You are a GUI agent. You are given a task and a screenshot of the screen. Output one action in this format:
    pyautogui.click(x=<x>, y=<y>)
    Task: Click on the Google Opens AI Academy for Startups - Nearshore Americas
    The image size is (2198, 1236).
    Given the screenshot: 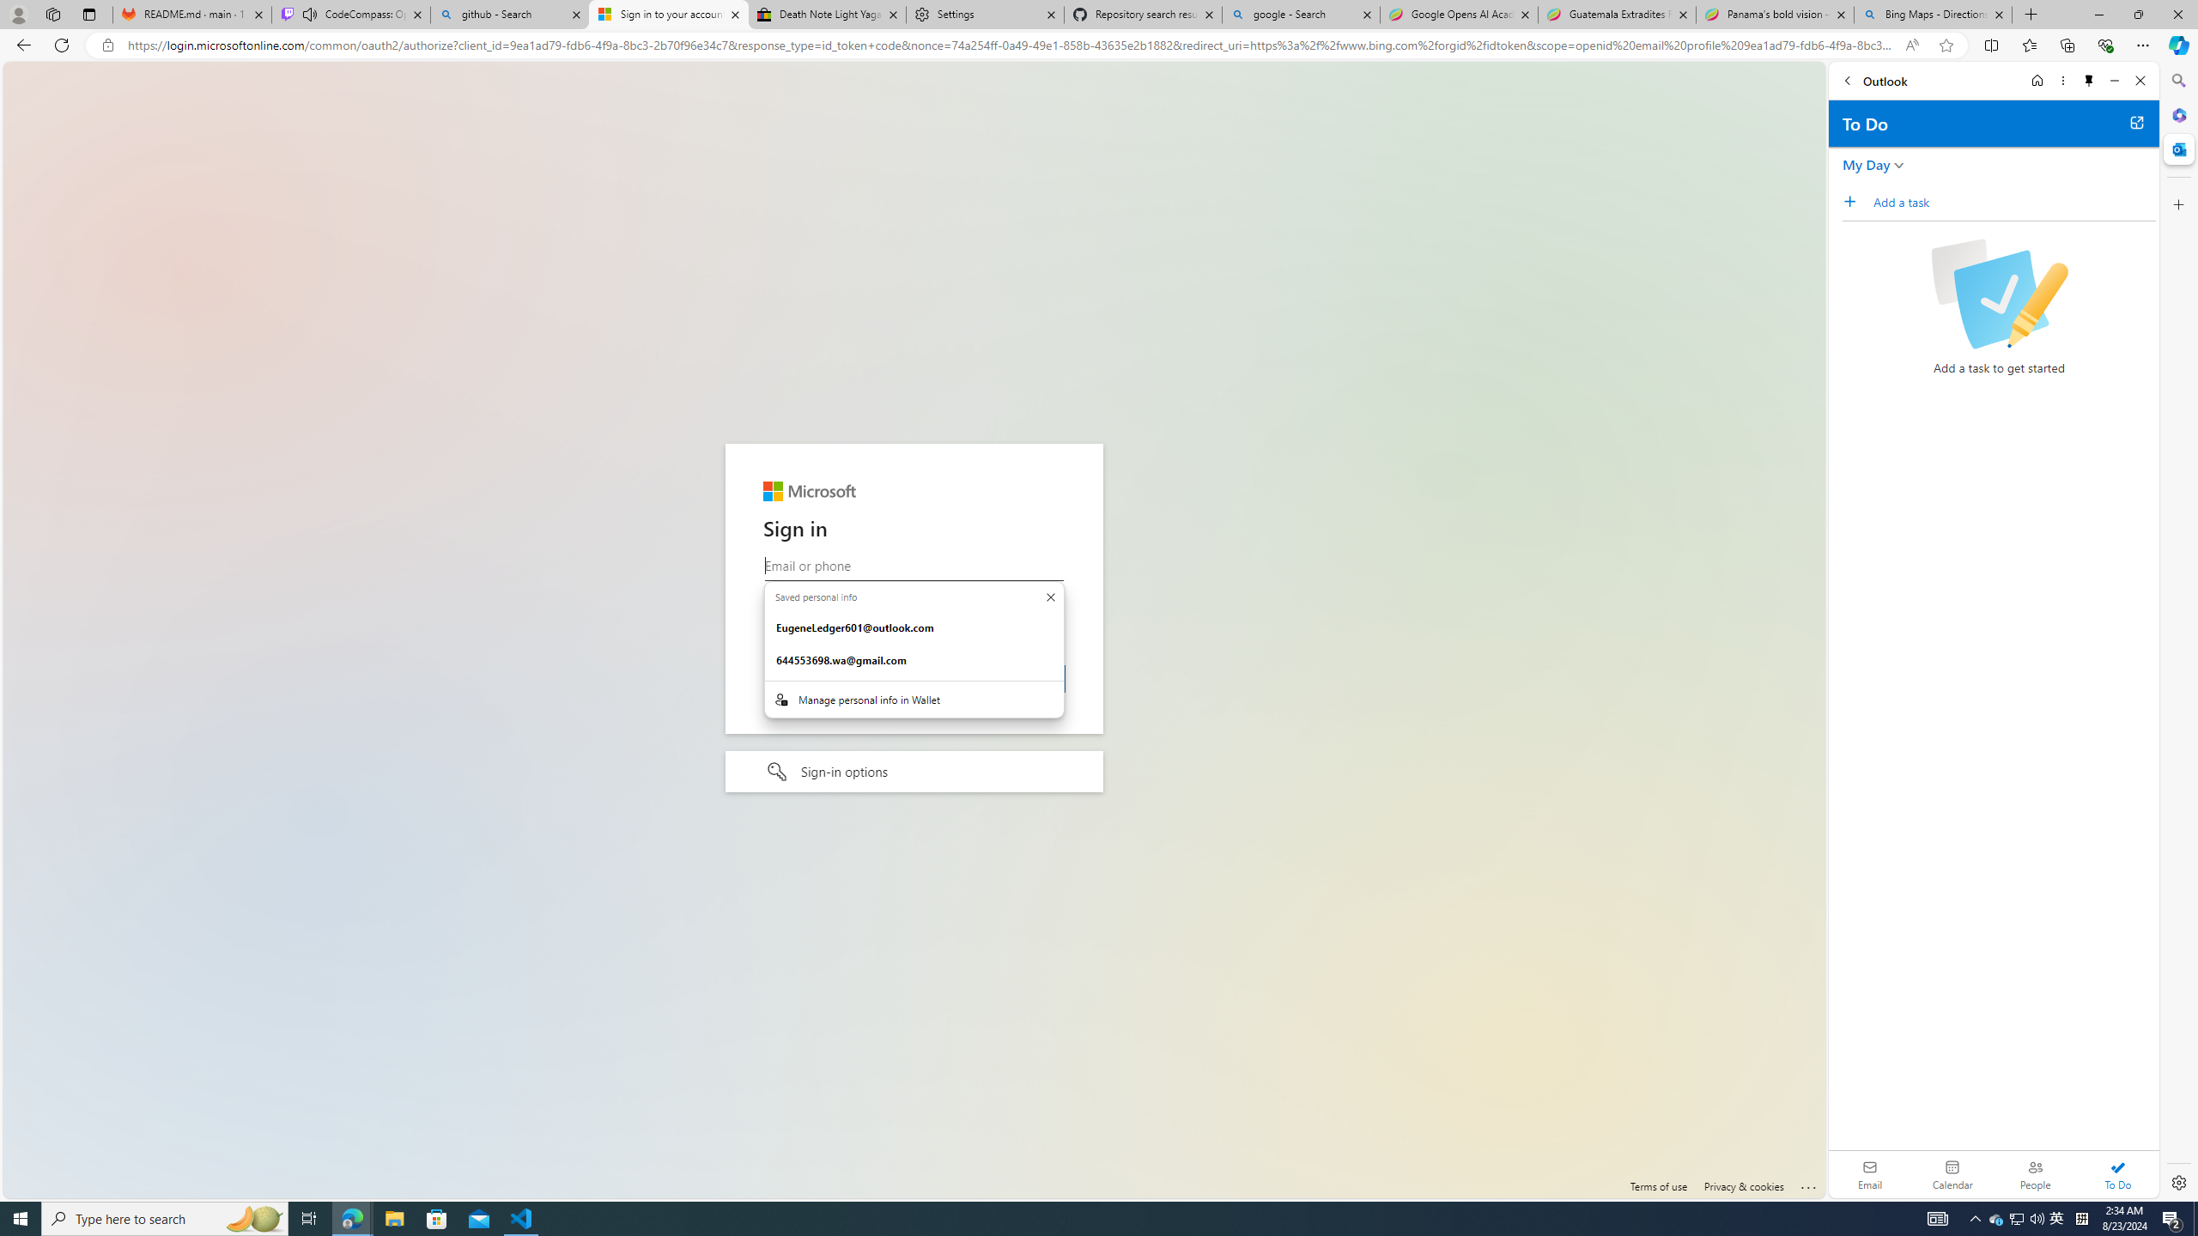 What is the action you would take?
    pyautogui.click(x=1460, y=15)
    